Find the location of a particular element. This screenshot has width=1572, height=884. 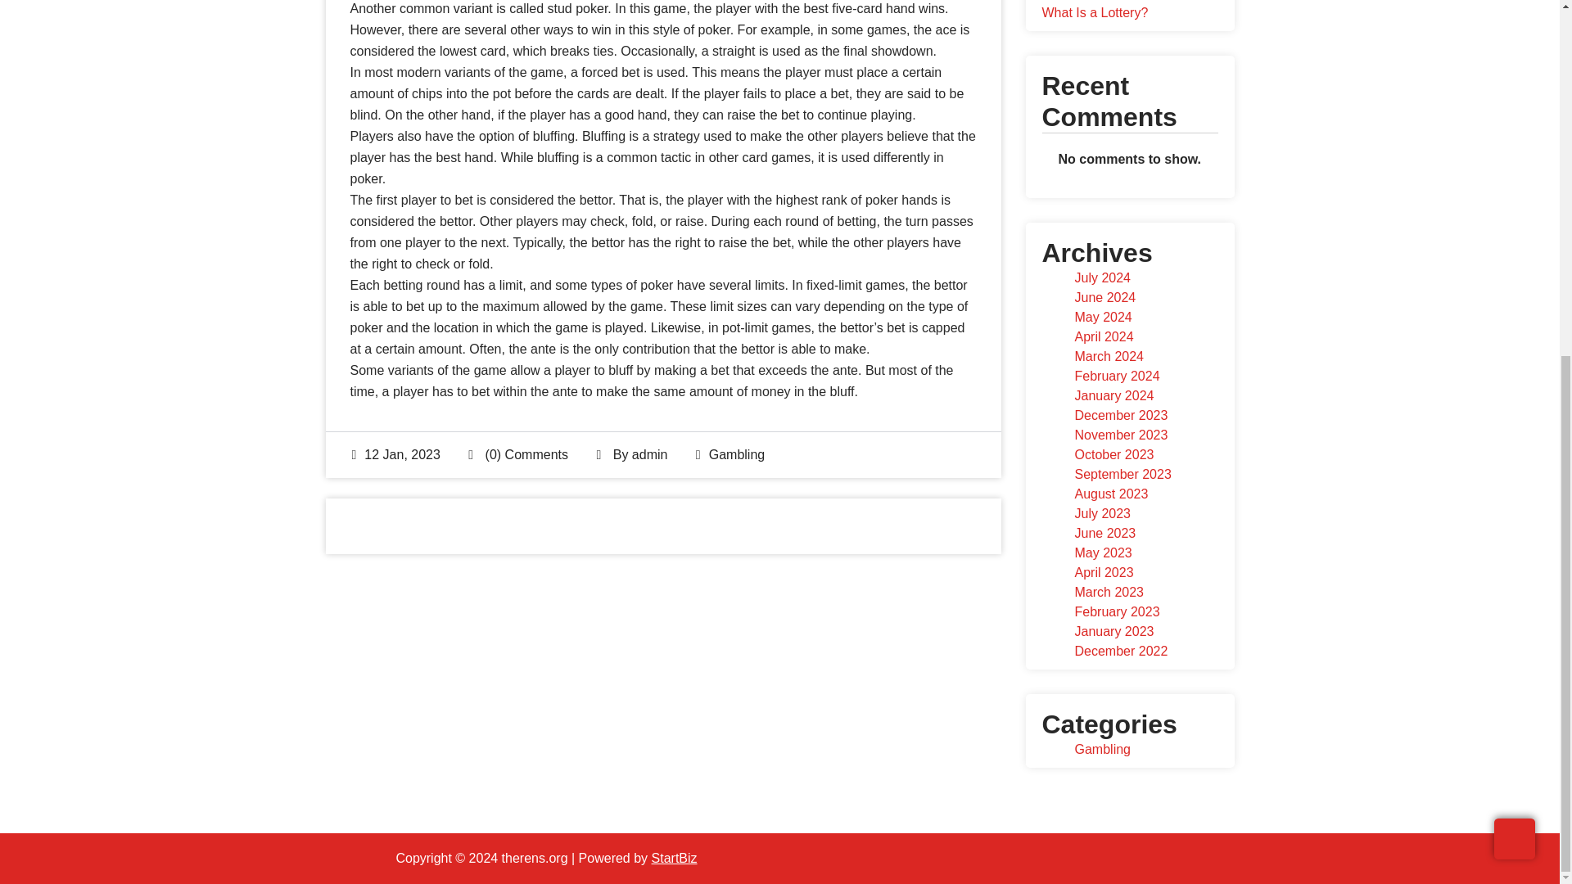

November 2023 is located at coordinates (1120, 435).